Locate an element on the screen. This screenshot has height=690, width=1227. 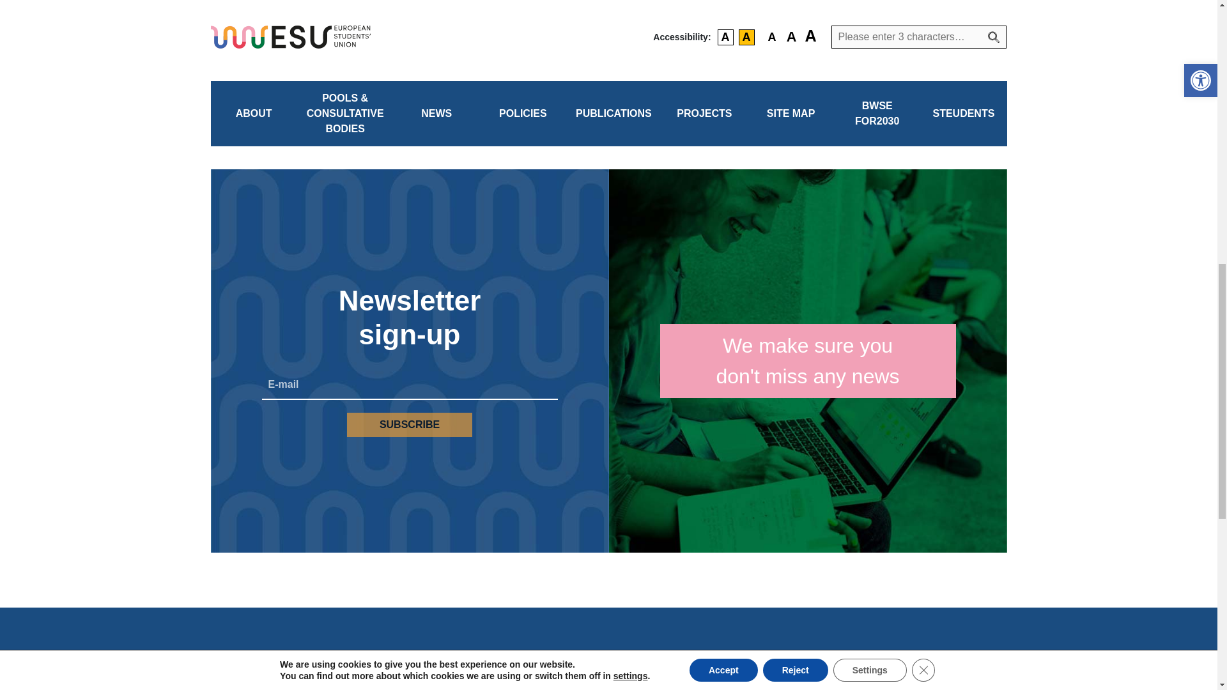
Subscribe is located at coordinates (410, 424).